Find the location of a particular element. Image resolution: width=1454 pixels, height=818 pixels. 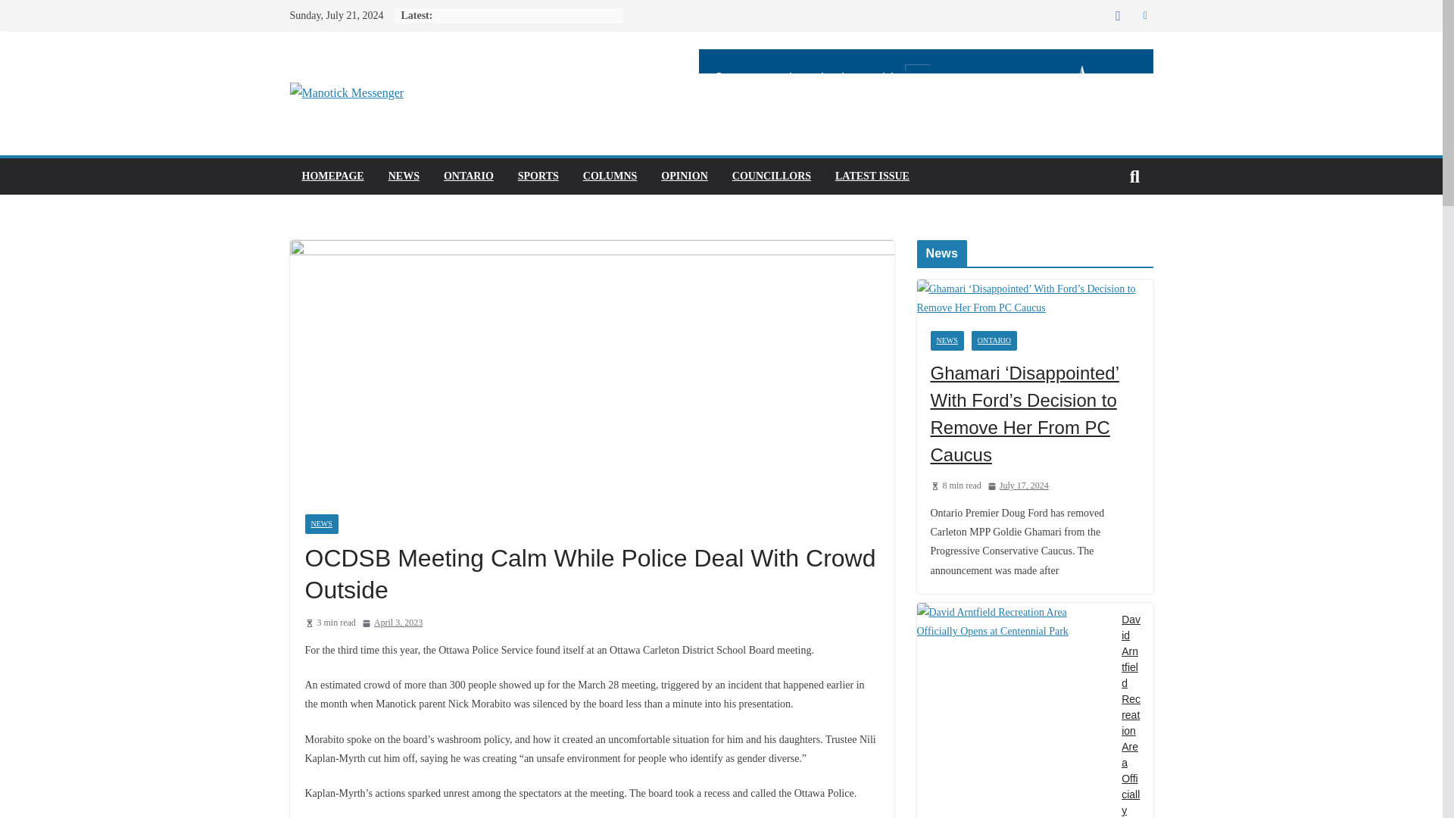

8:13 pm is located at coordinates (392, 623).